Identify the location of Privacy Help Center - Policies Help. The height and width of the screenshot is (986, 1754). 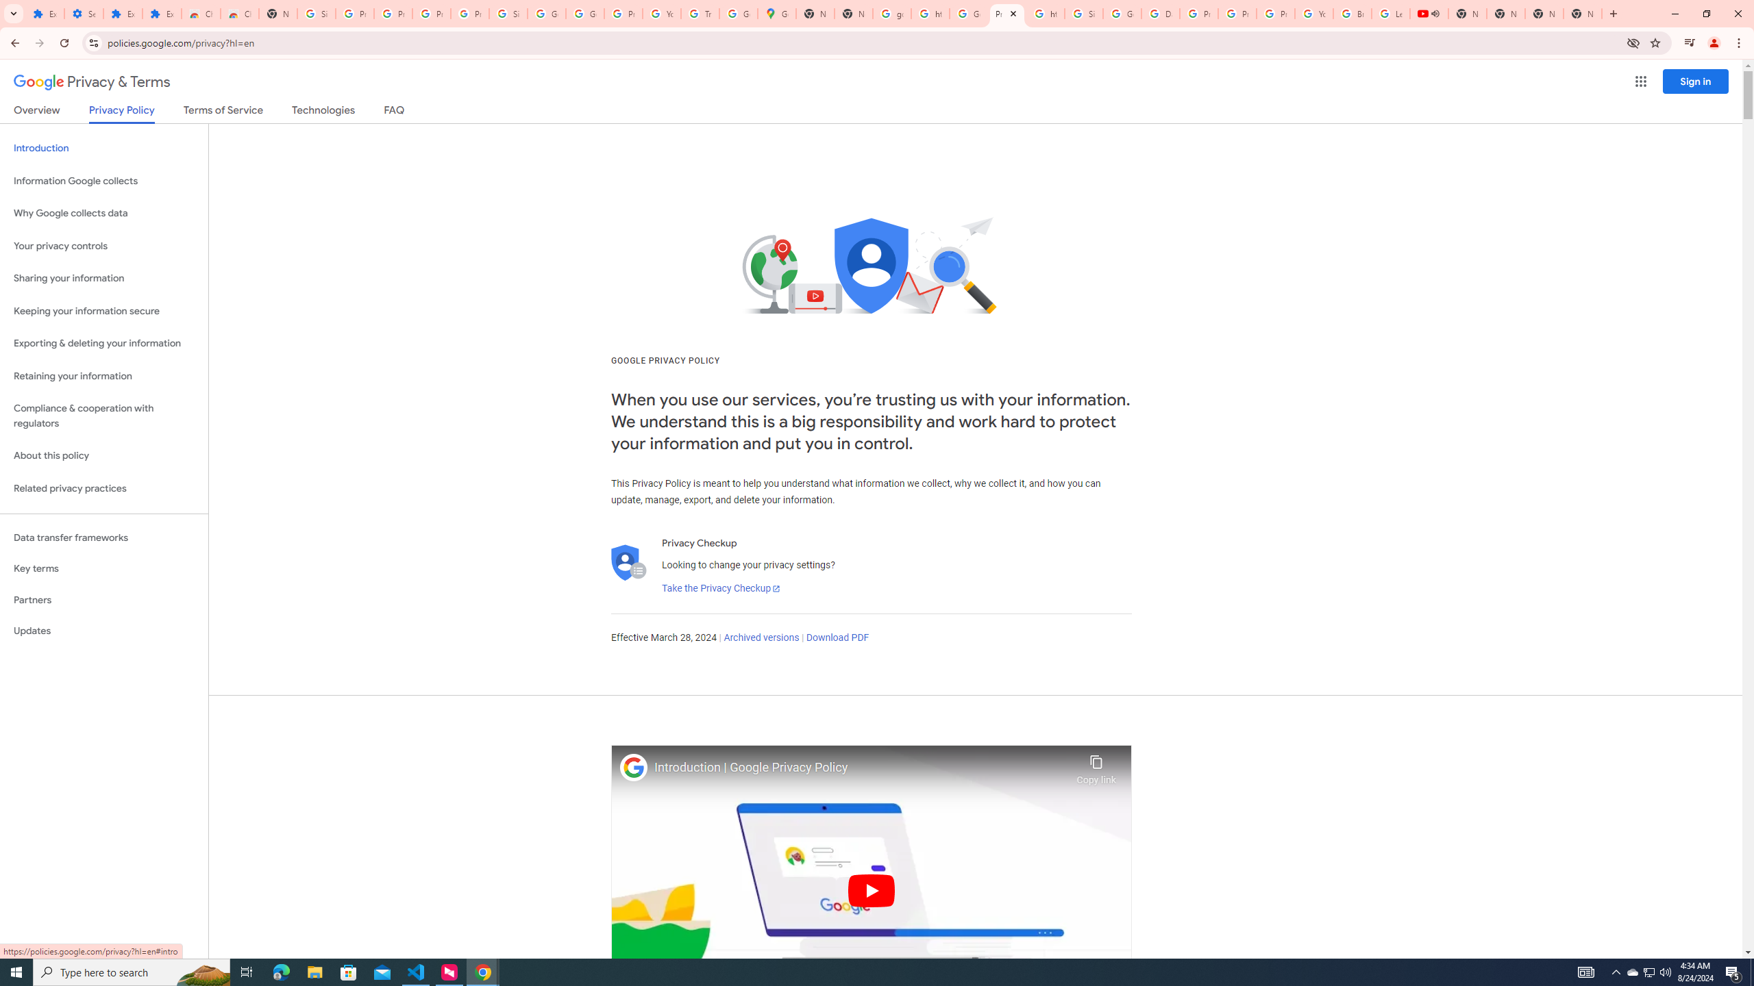
(1237, 14).